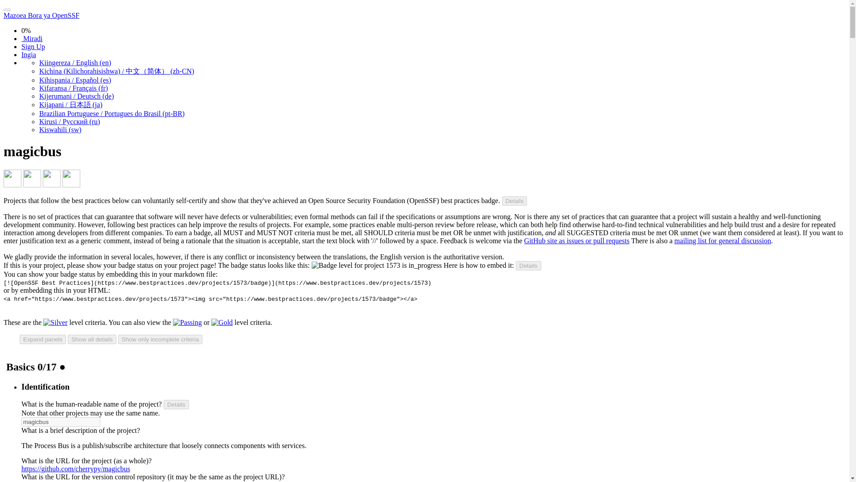 Image resolution: width=856 pixels, height=482 pixels. I want to click on Sign Up, so click(33, 46).